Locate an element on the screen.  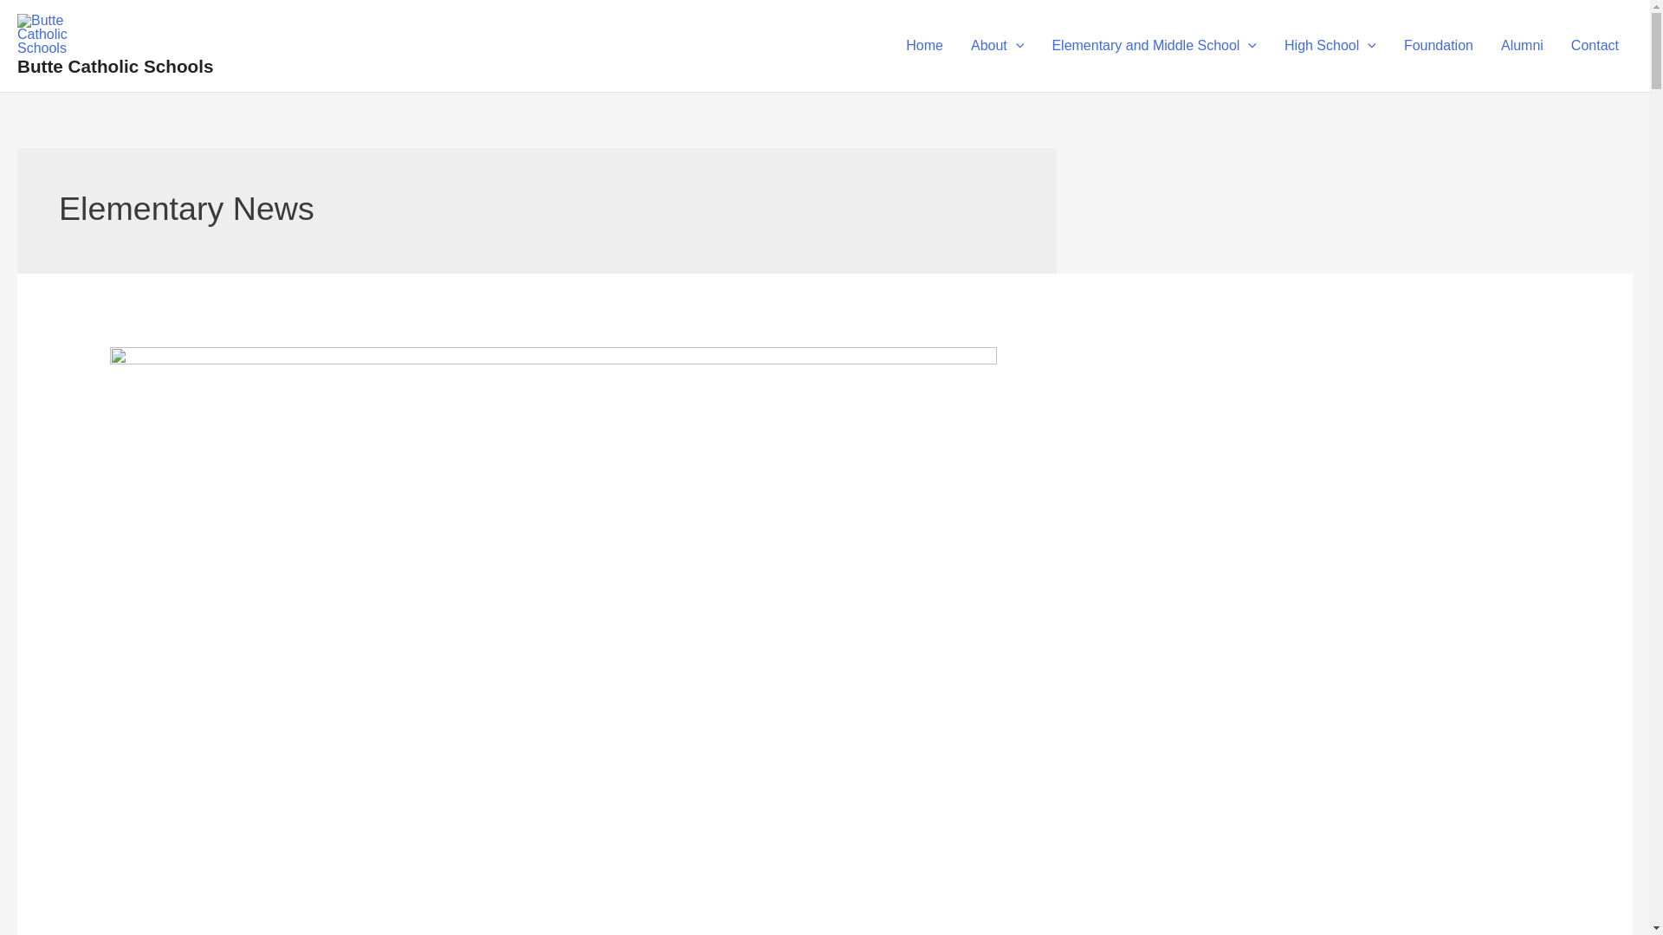
High School is located at coordinates (1330, 45).